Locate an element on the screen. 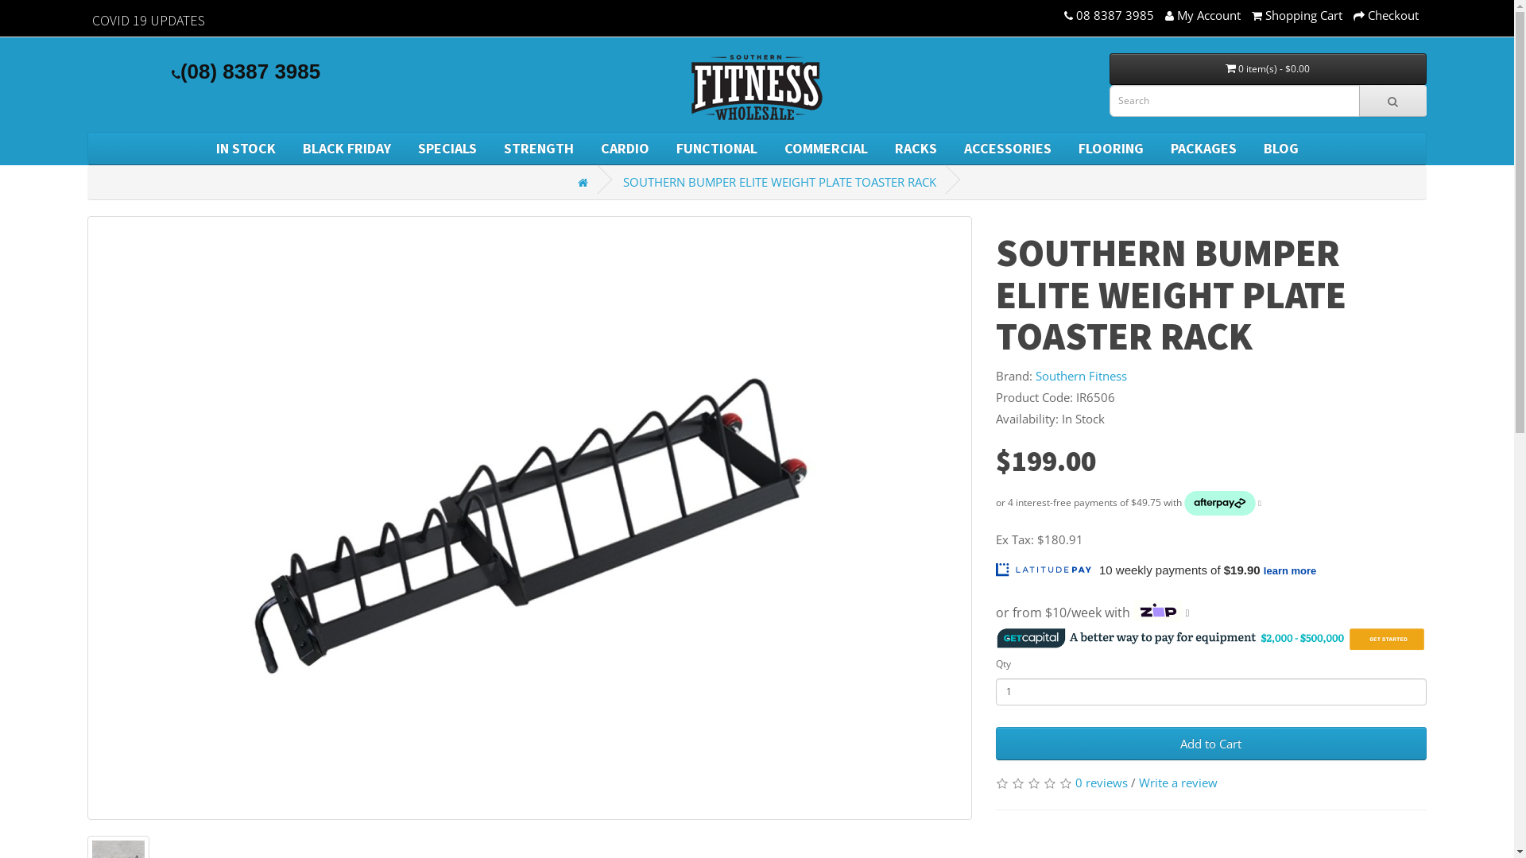 This screenshot has width=1526, height=858. FUNCTIONAL is located at coordinates (717, 149).